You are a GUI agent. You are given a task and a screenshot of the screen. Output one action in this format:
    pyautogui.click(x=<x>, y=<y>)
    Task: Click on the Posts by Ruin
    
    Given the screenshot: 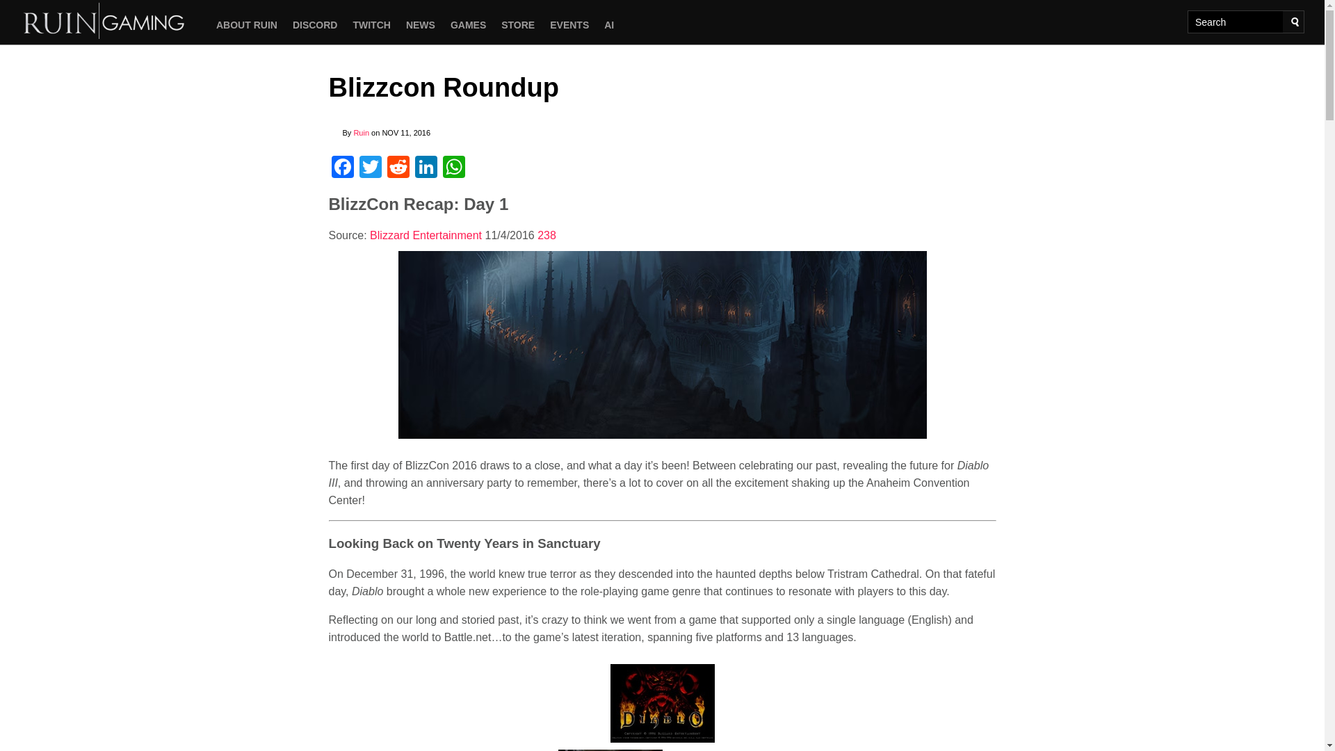 What is the action you would take?
    pyautogui.click(x=362, y=132)
    